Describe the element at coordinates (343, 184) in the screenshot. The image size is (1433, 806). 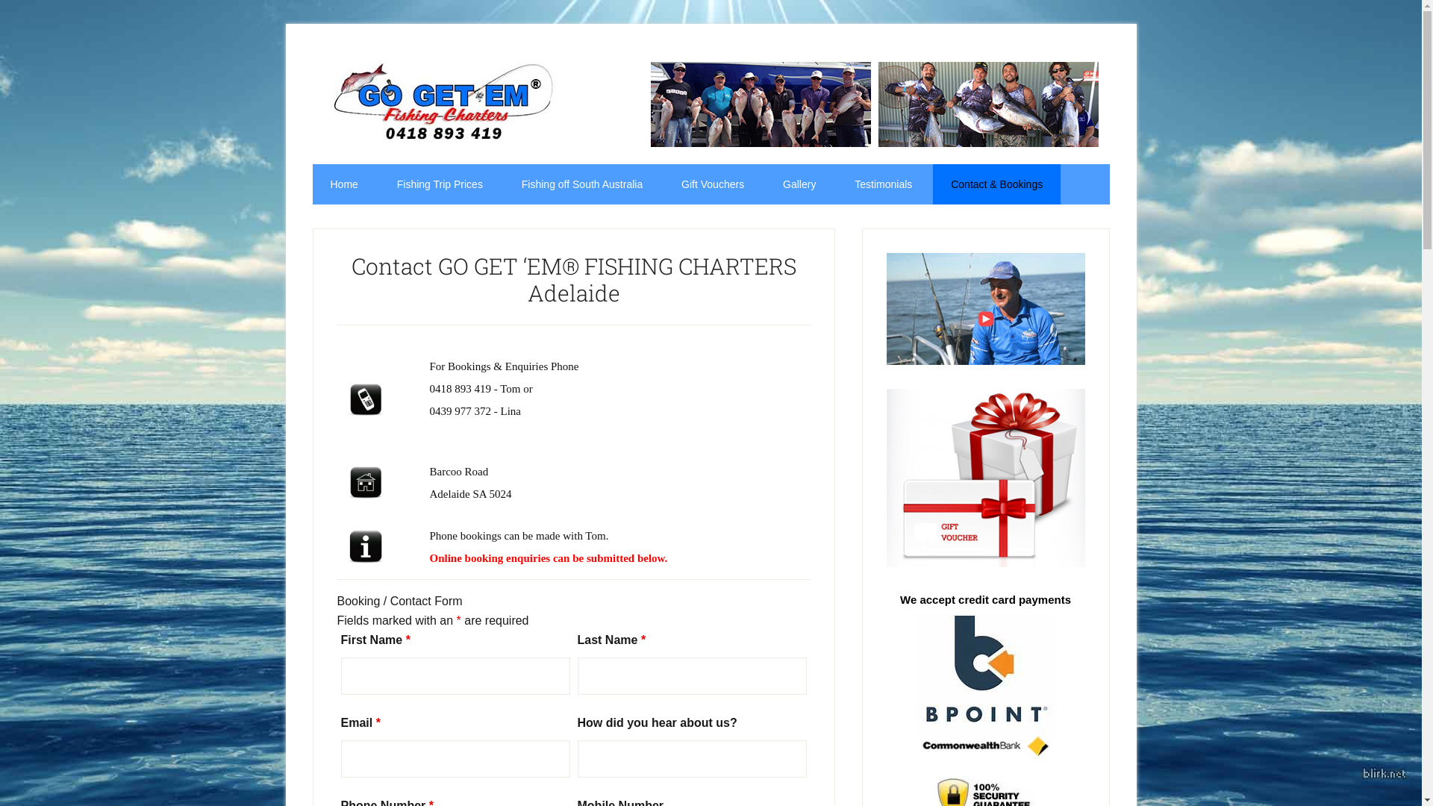
I see `Home` at that location.